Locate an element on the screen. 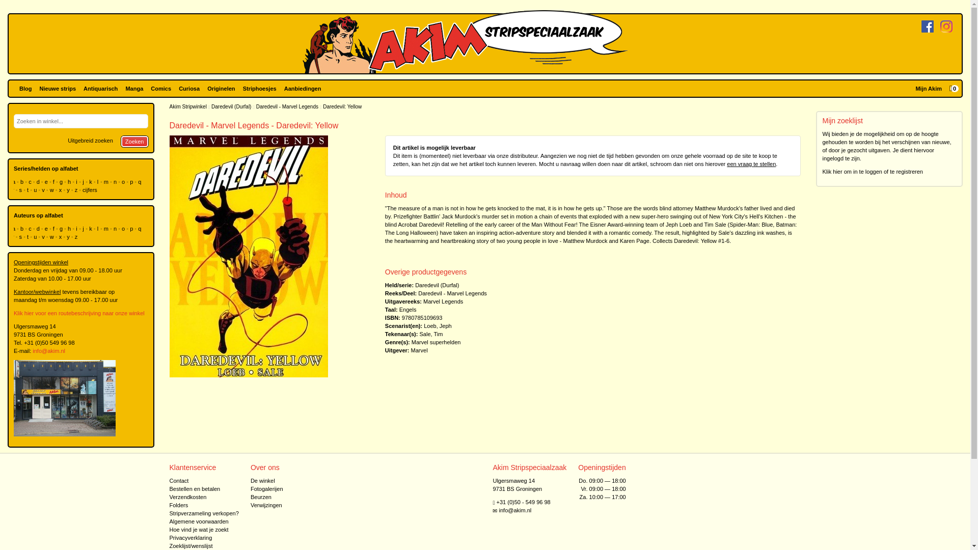 The width and height of the screenshot is (978, 550). Volg ons op Facebook is located at coordinates (927, 26).